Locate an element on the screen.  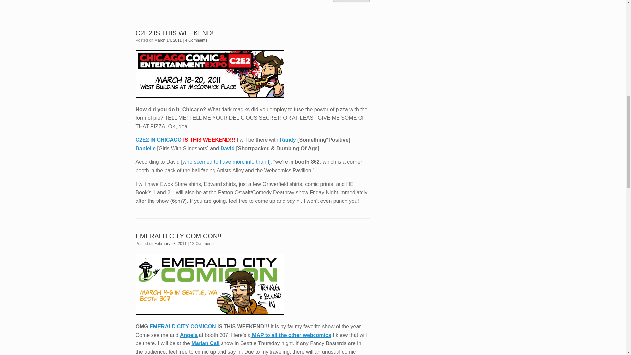
4:30 pm is located at coordinates (171, 244).